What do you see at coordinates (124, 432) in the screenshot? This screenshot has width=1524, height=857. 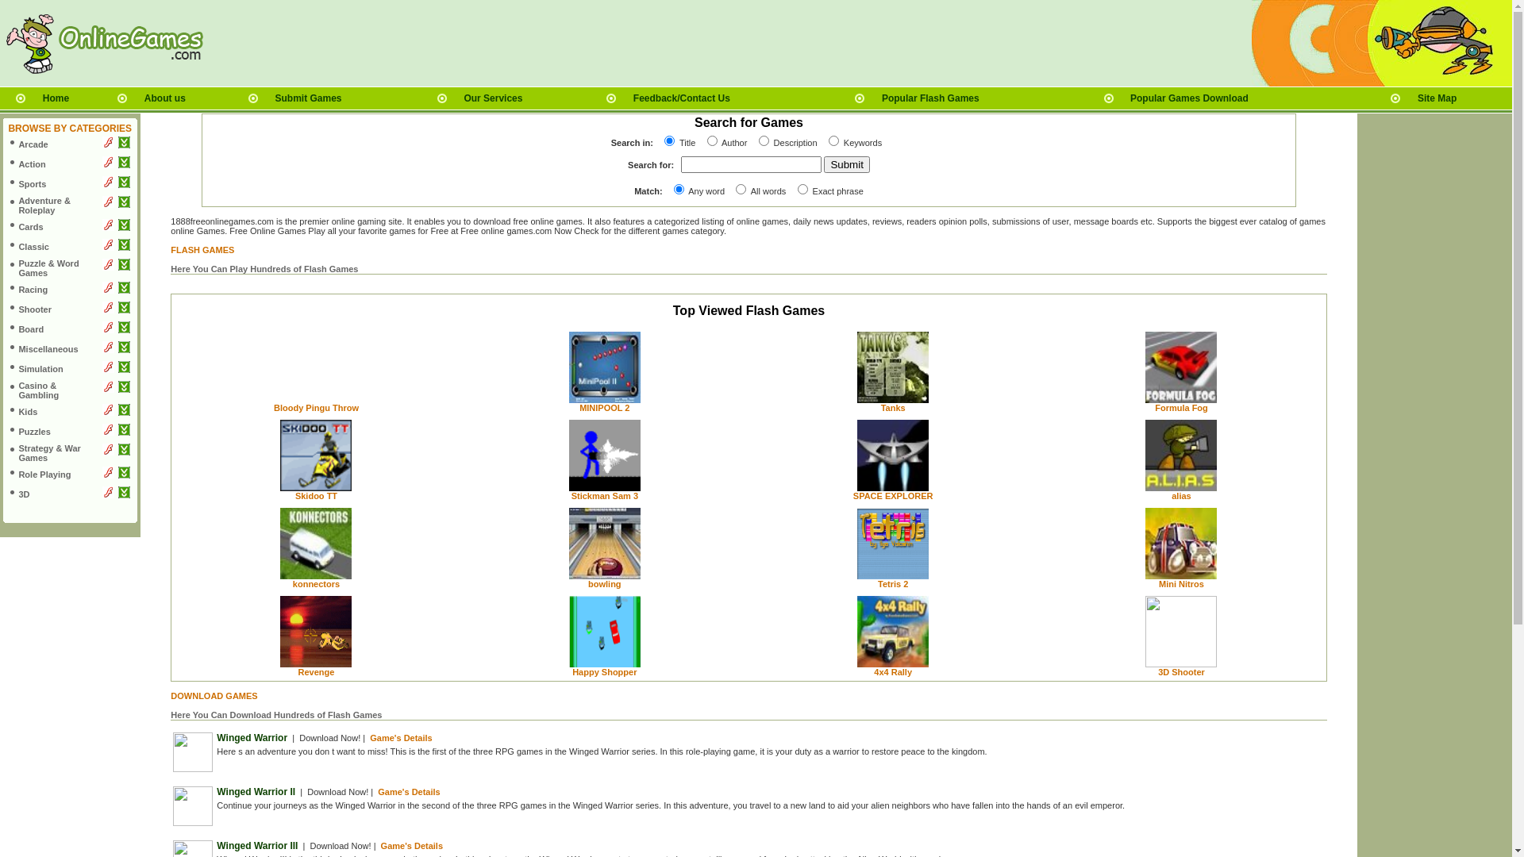 I see `Download Puzzles Games` at bounding box center [124, 432].